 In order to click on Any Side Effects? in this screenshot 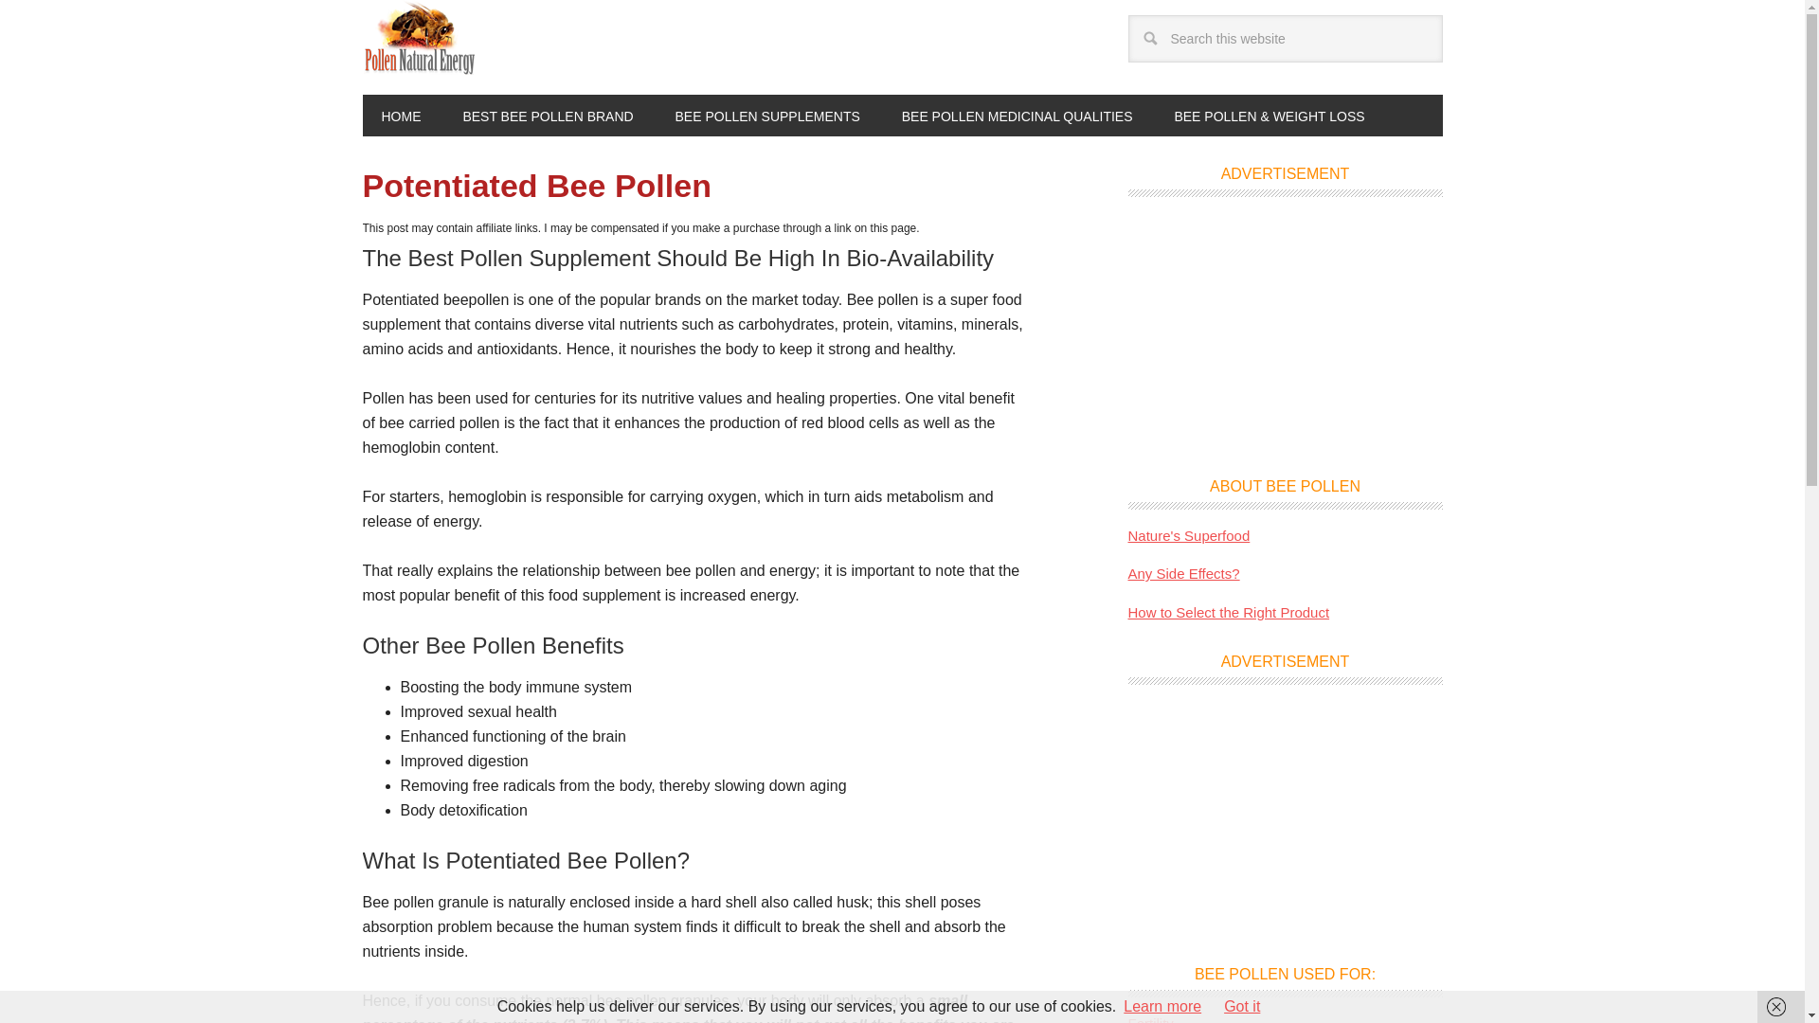, I will do `click(1182, 574)`.